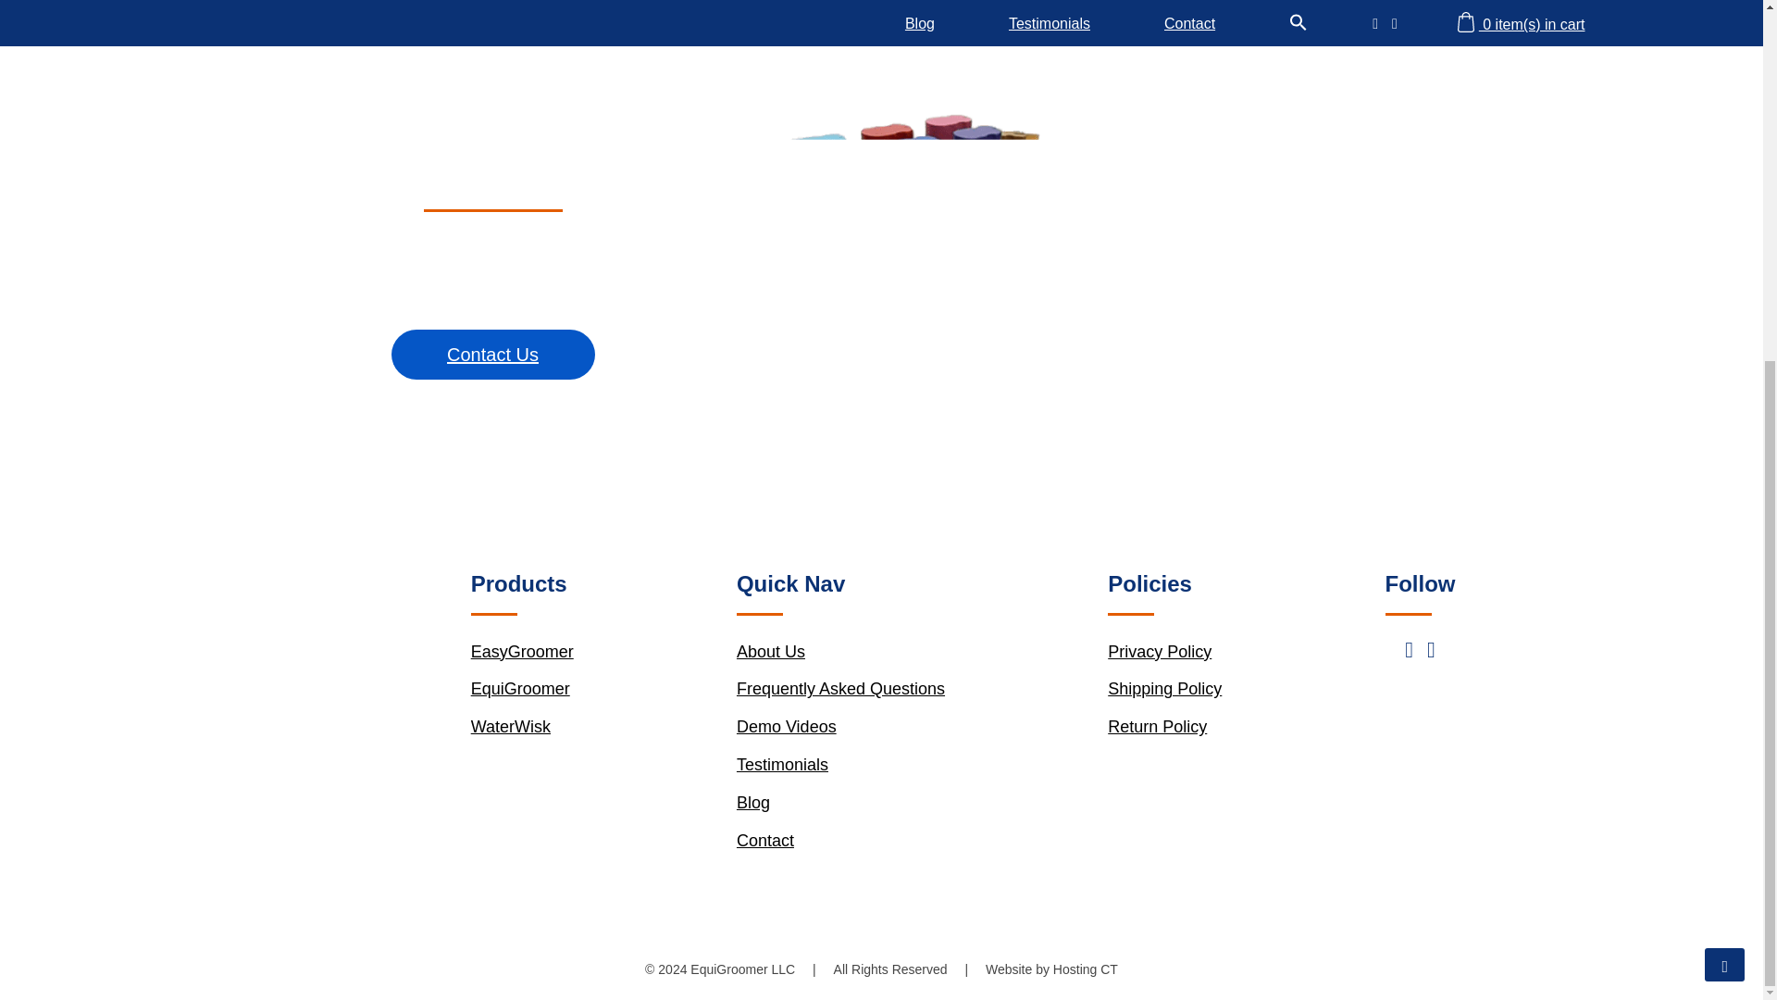 The image size is (1777, 1000). What do you see at coordinates (787, 741) in the screenshot?
I see `Demo Videos` at bounding box center [787, 741].